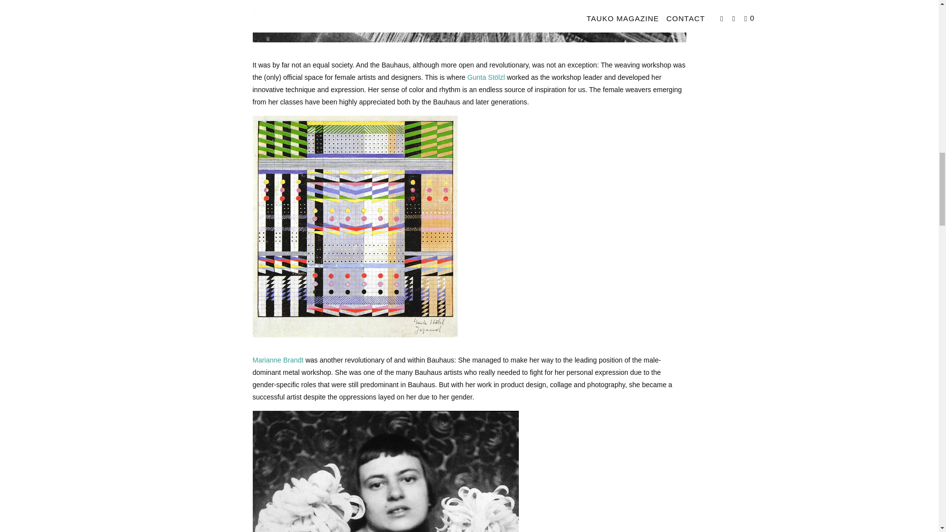 The height and width of the screenshot is (532, 946). Describe the element at coordinates (278, 360) in the screenshot. I see `Marianne Brandt` at that location.